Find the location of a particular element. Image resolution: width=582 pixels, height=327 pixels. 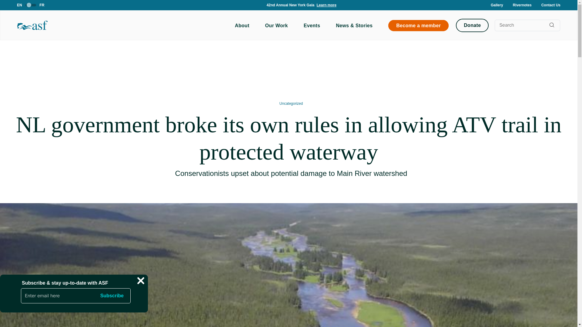

Events is located at coordinates (312, 25).